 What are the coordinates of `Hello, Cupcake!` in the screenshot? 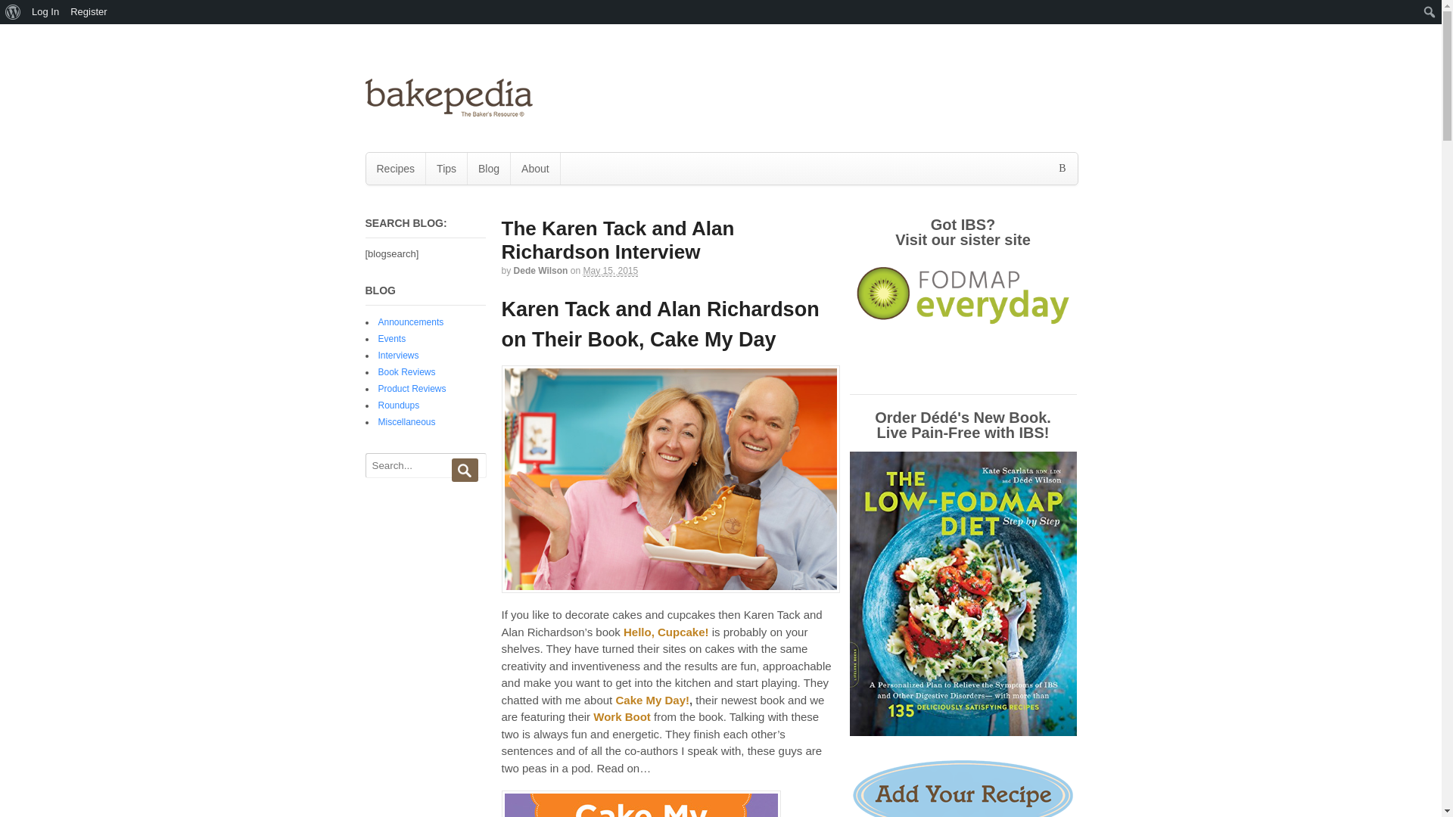 It's located at (666, 632).